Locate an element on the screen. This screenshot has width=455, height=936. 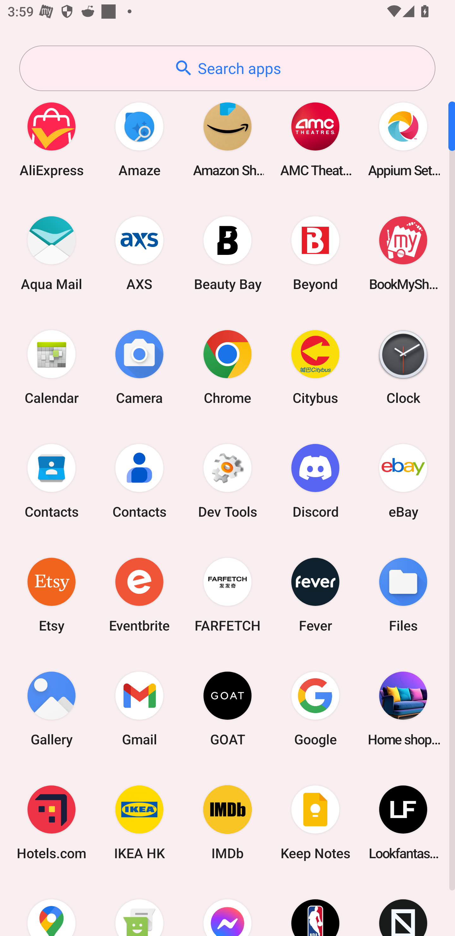
Novelship is located at coordinates (403, 908).